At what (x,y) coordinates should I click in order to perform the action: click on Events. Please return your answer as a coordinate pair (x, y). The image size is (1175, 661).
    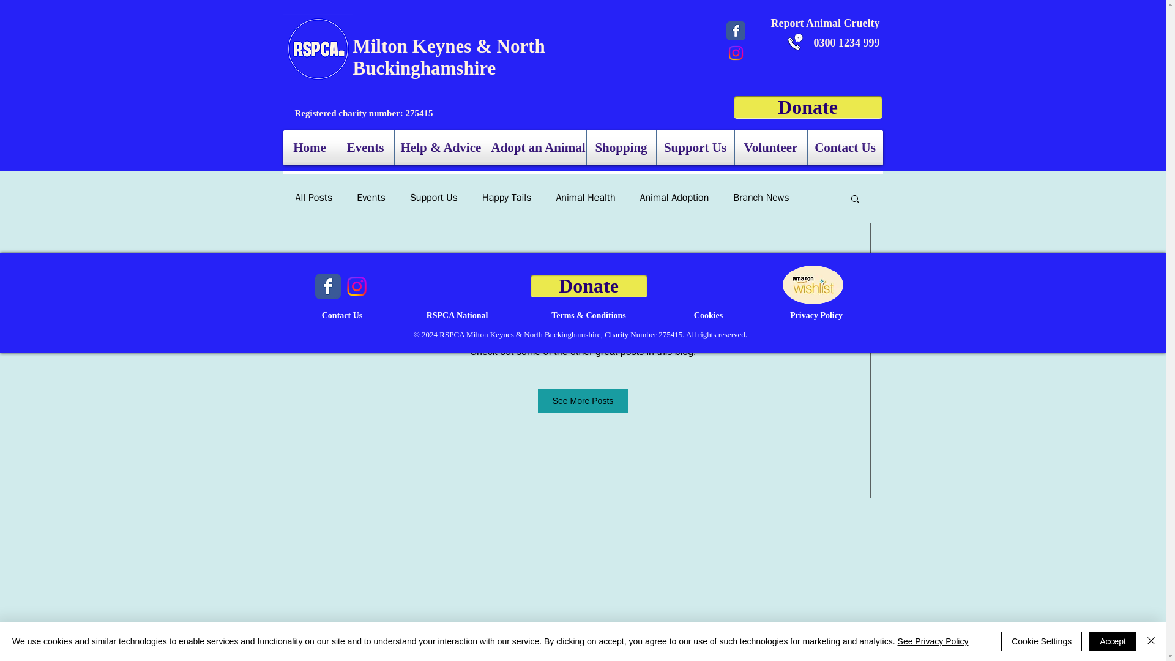
    Looking at the image, I should click on (365, 148).